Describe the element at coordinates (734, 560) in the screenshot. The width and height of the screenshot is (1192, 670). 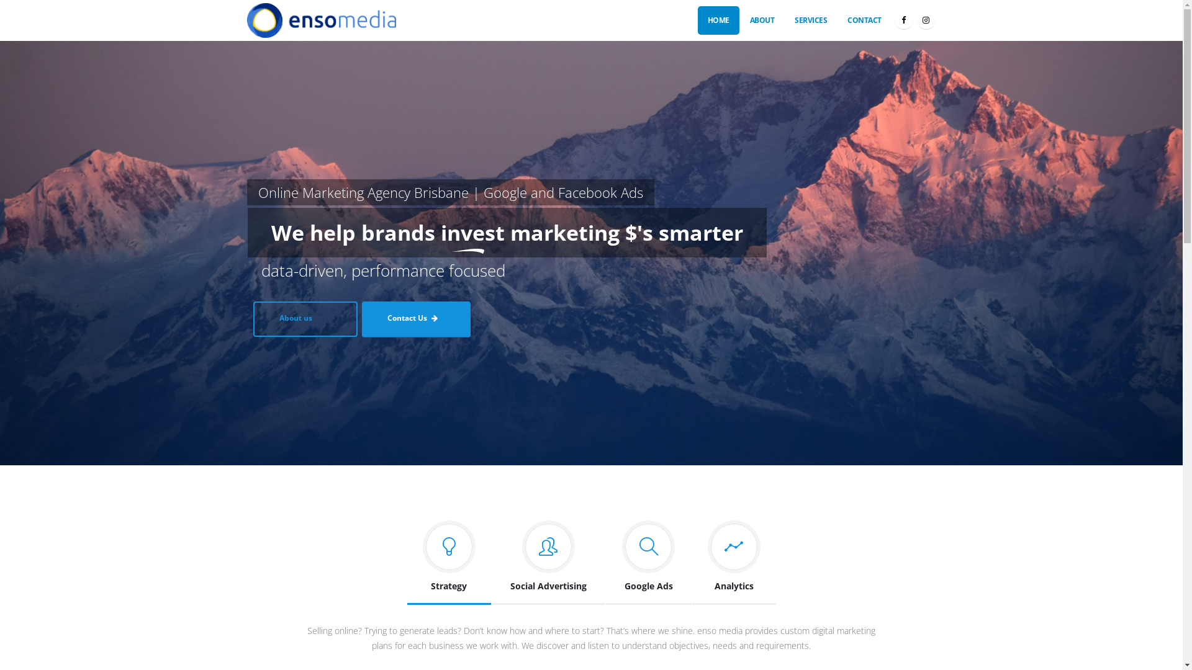
I see `Analytics` at that location.